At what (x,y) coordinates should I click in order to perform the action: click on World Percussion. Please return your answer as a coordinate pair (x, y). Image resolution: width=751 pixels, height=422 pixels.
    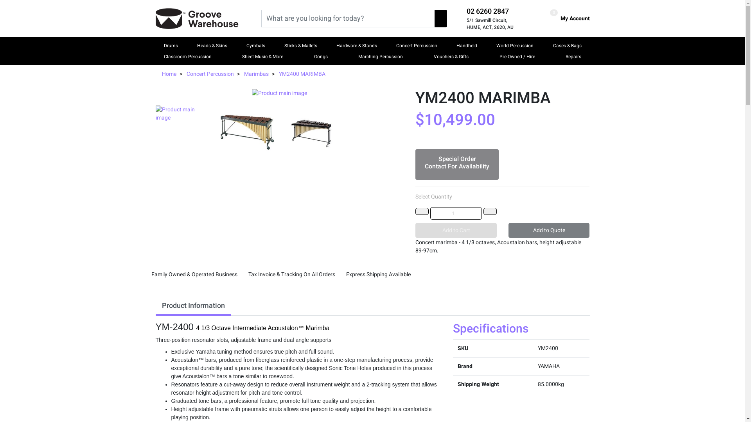
    Looking at the image, I should click on (515, 46).